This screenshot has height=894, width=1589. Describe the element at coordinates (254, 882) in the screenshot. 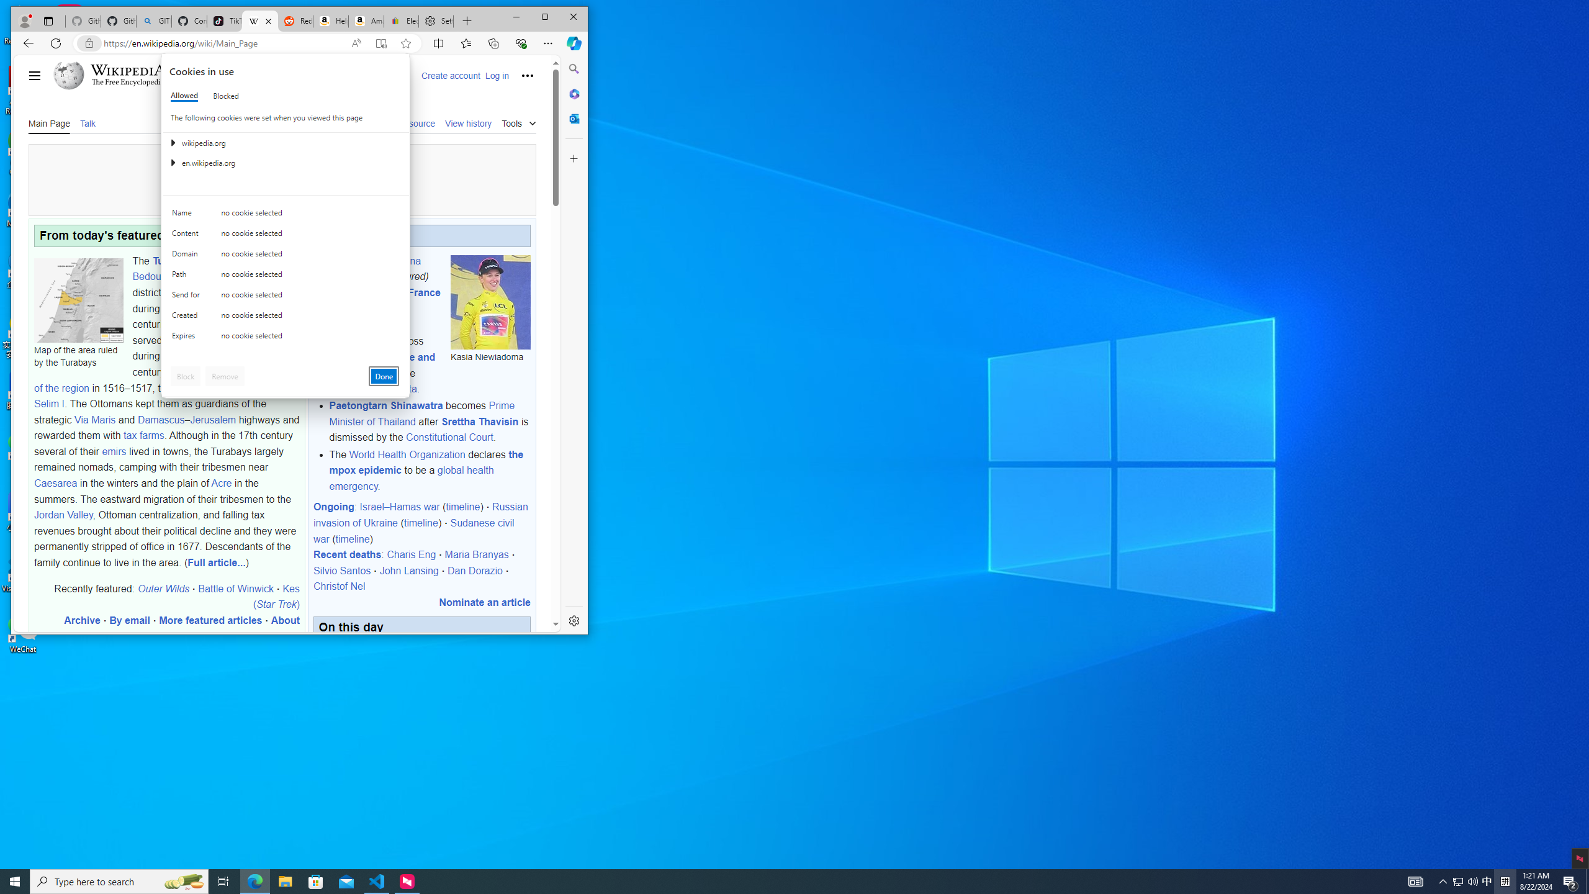

I see `Microsoft Edge - 1 running window` at that location.